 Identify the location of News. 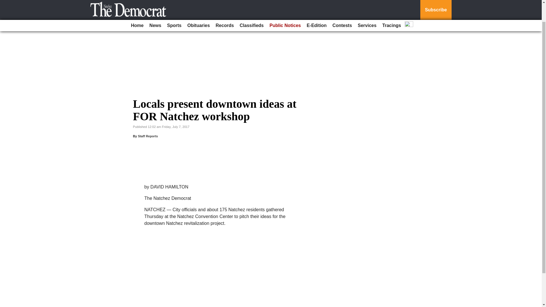
(155, 5).